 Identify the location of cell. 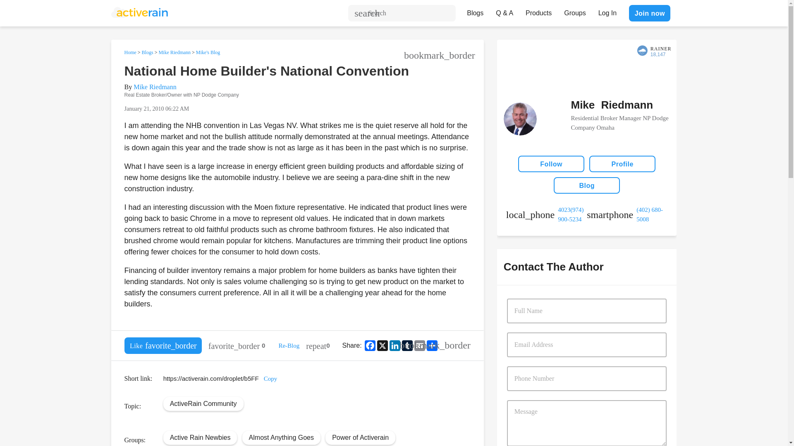
(627, 214).